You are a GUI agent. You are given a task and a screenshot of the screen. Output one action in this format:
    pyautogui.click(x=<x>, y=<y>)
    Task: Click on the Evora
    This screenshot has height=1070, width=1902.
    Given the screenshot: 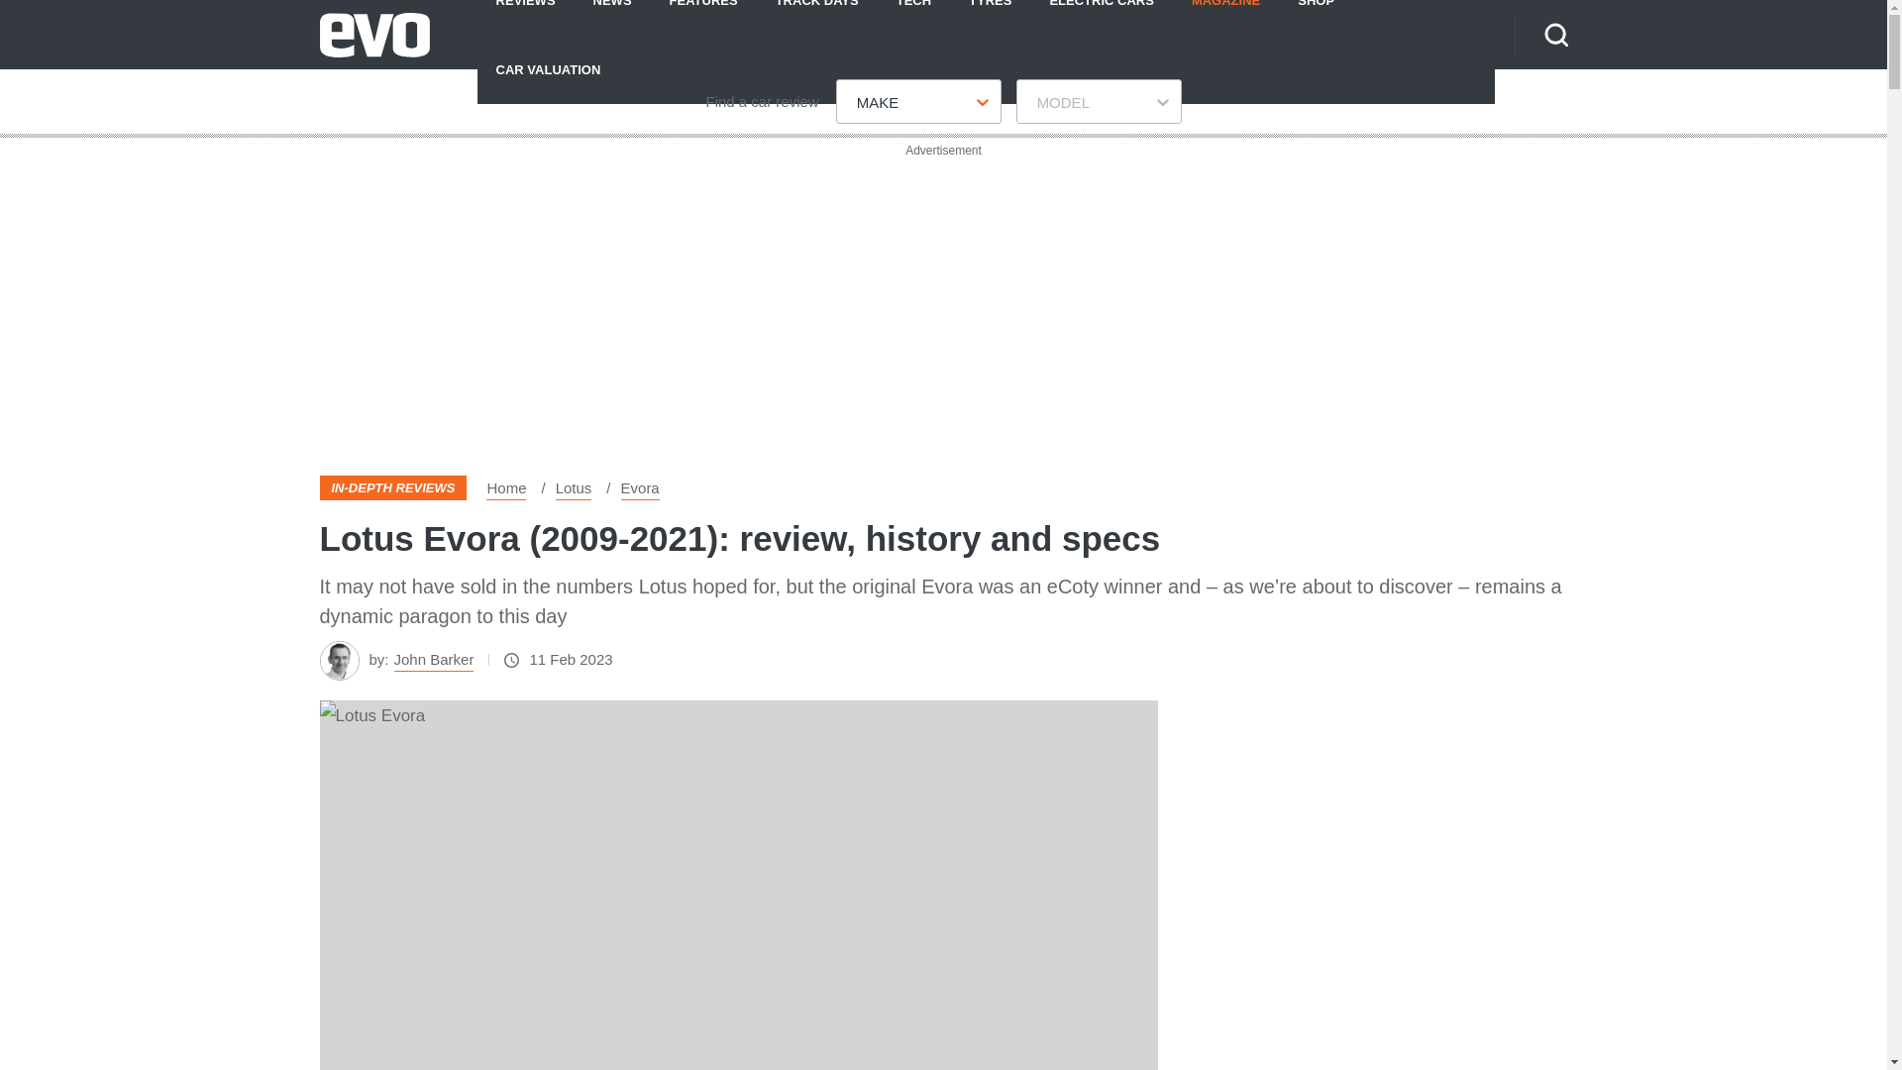 What is the action you would take?
    pyautogui.click(x=640, y=487)
    